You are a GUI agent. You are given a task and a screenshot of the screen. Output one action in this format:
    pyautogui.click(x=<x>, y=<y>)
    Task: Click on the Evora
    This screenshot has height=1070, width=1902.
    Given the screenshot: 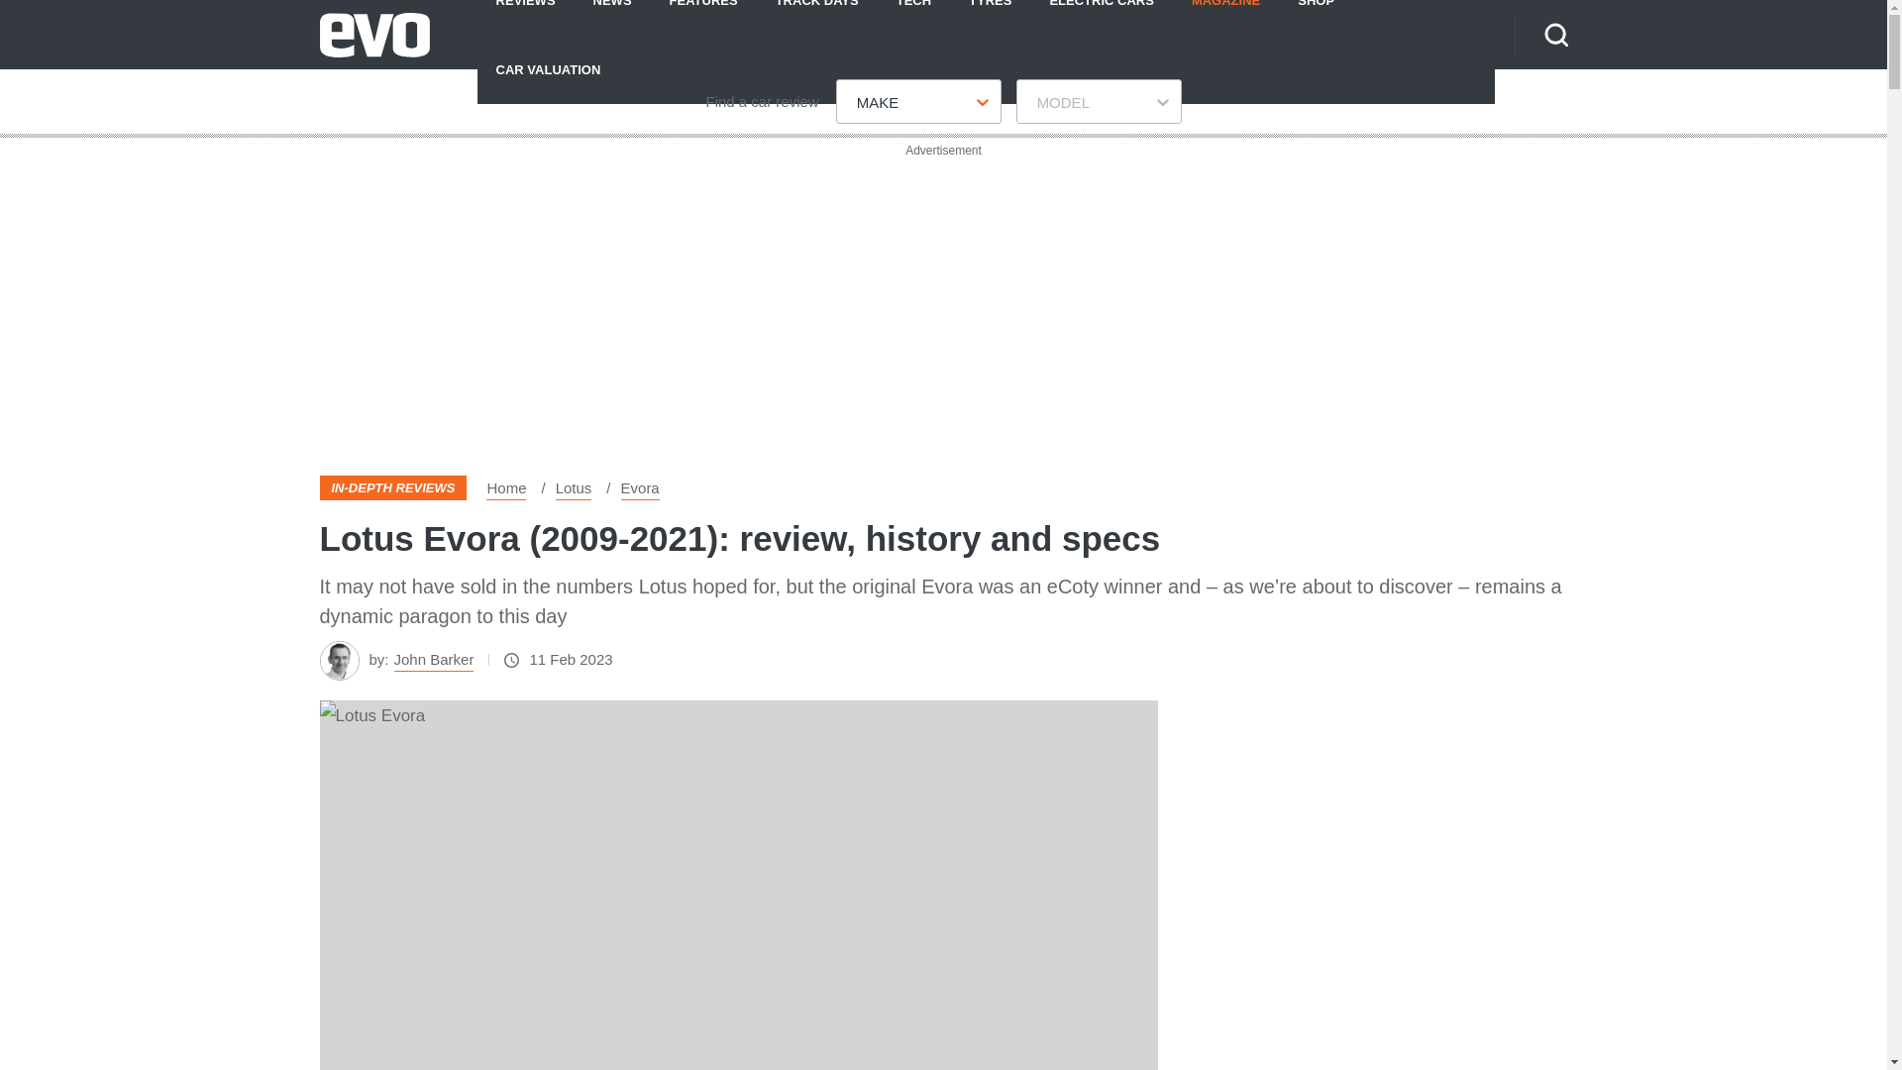 What is the action you would take?
    pyautogui.click(x=640, y=487)
    